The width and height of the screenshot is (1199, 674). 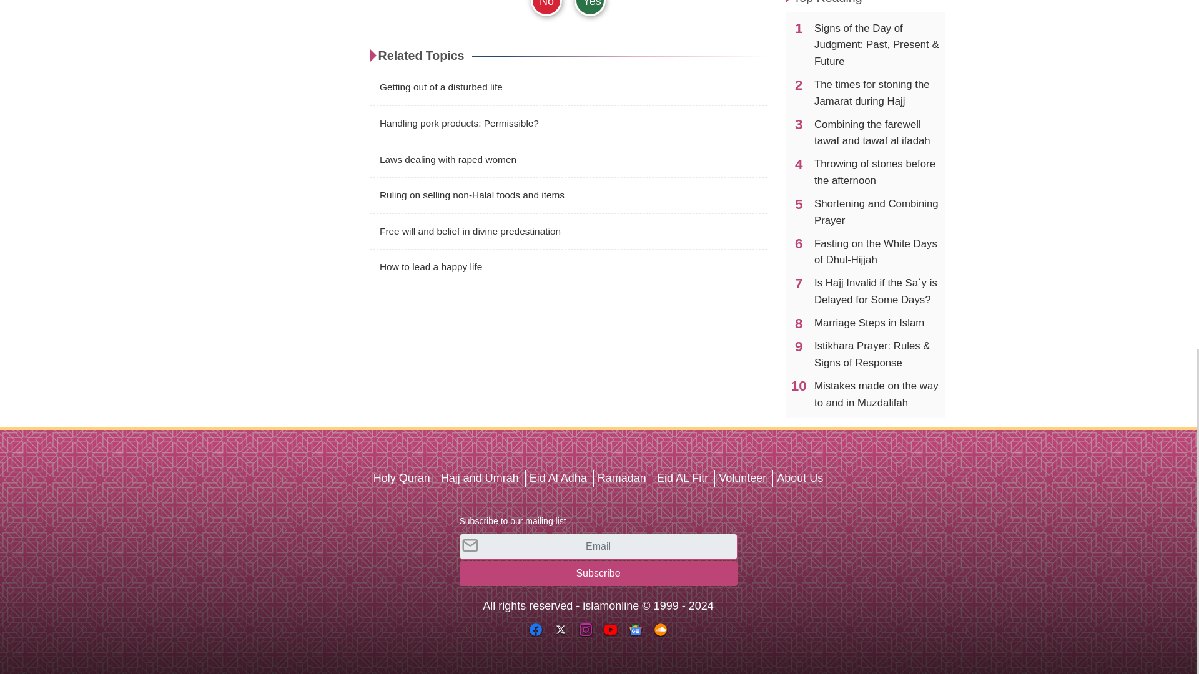 I want to click on Subscribe, so click(x=598, y=573).